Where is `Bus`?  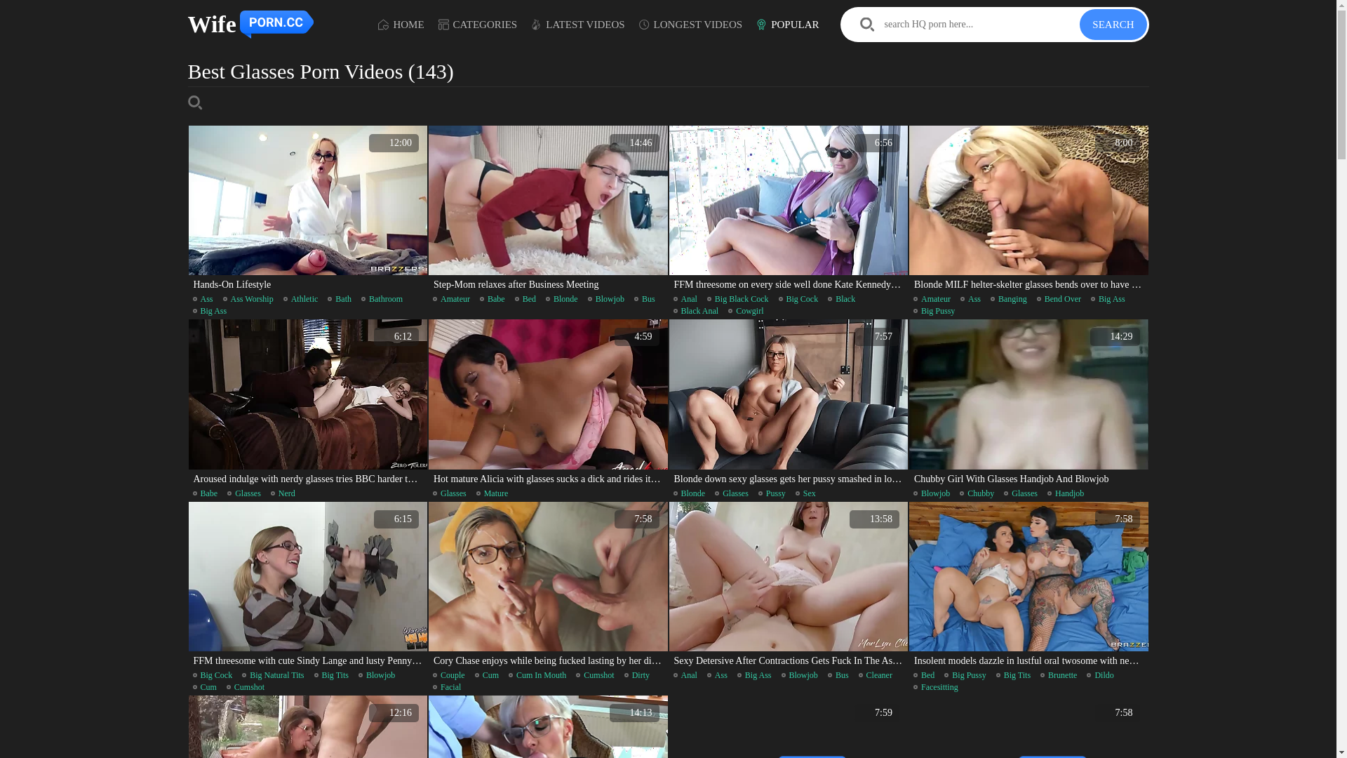 Bus is located at coordinates (838, 675).